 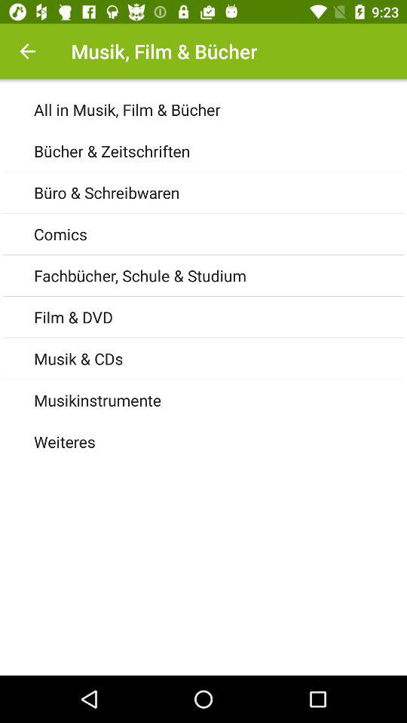 I want to click on turn off the icon below film & dvd, so click(x=220, y=358).